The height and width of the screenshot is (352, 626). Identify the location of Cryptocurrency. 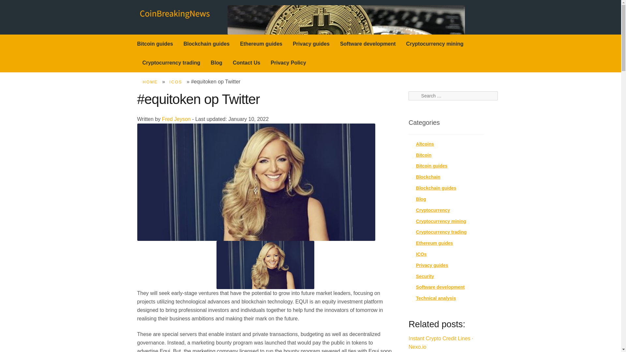
(433, 210).